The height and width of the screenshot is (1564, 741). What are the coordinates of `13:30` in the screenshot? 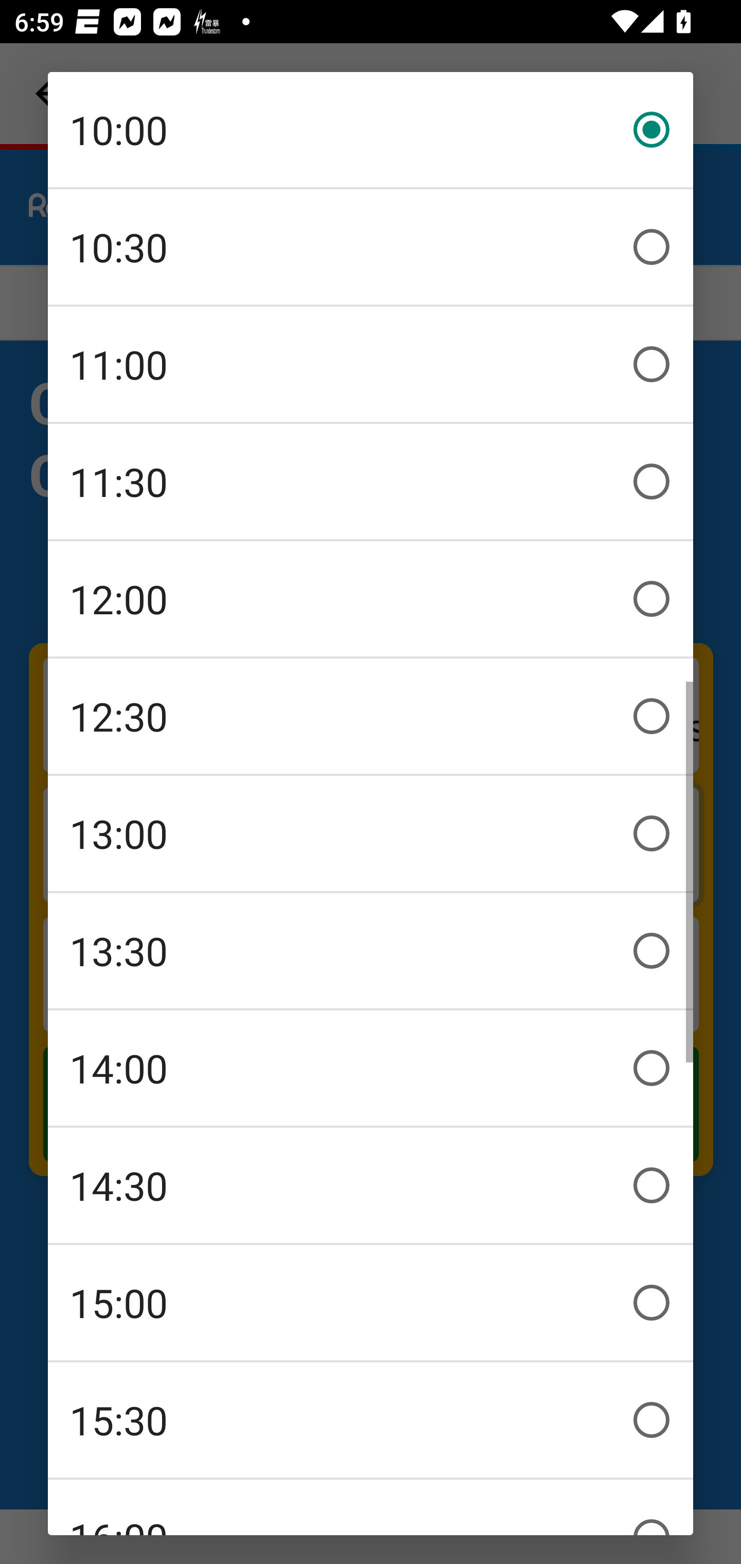 It's located at (370, 951).